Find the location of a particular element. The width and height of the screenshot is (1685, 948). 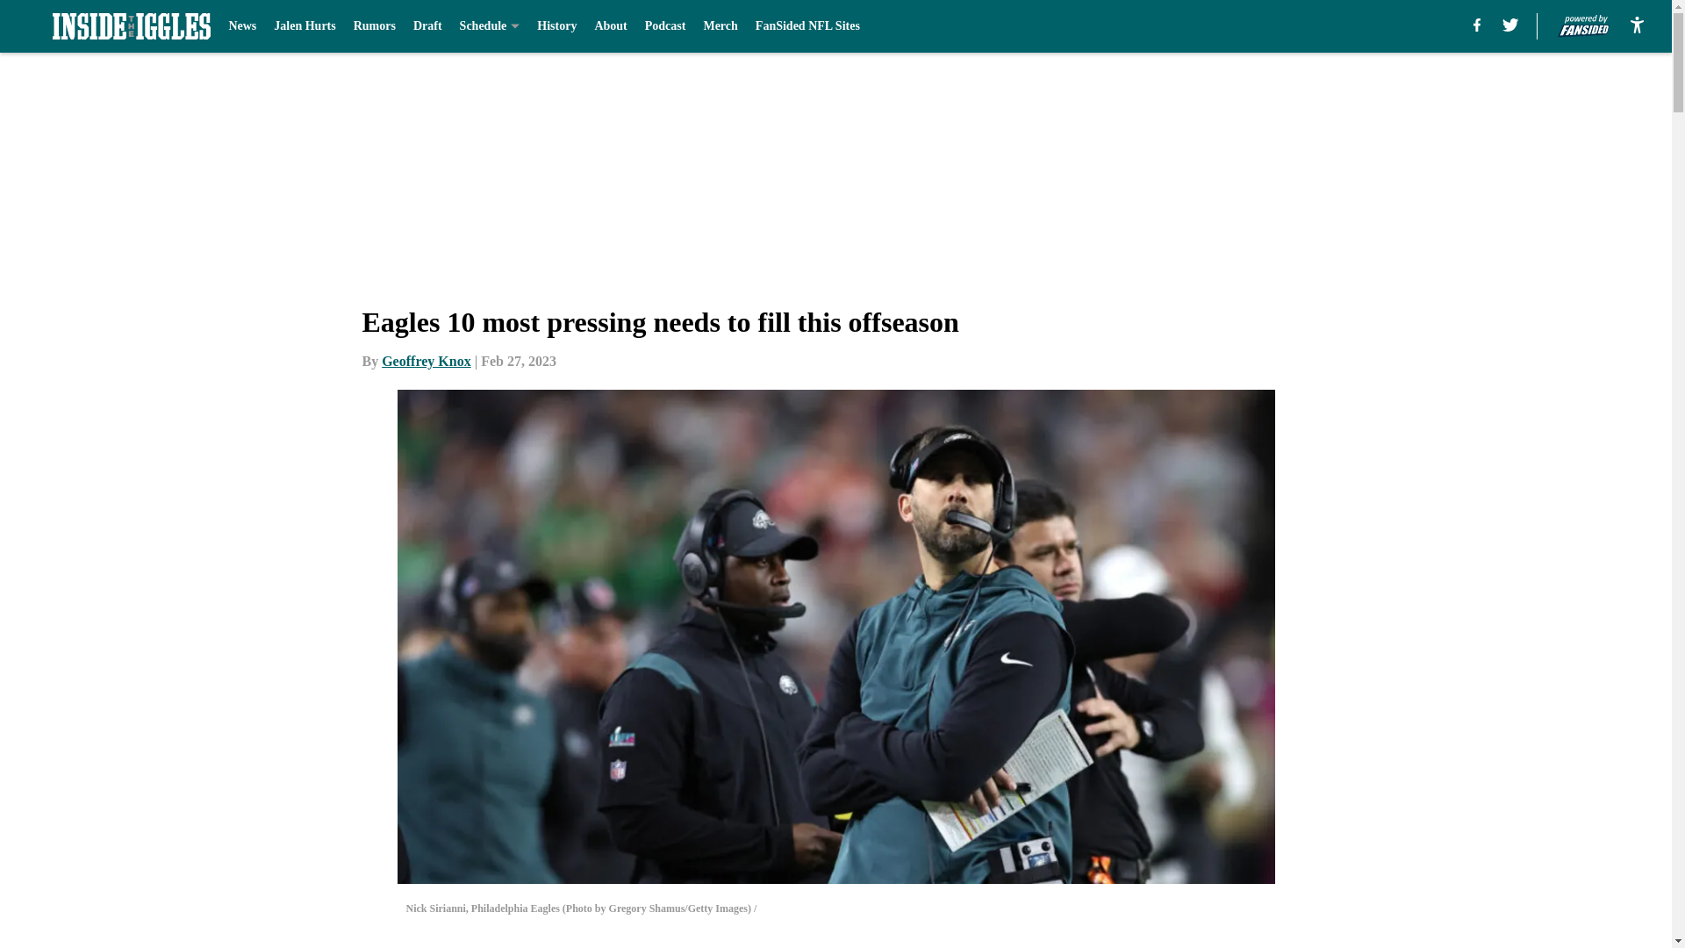

Geoffrey Knox is located at coordinates (426, 361).